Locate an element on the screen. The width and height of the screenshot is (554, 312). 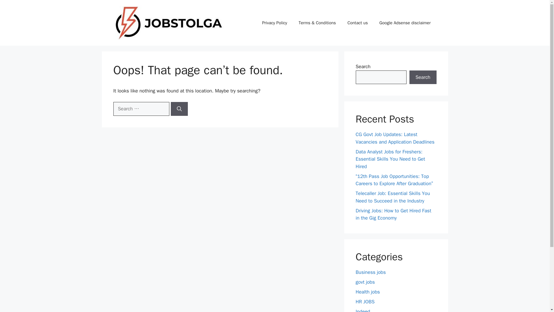
Business jobs is located at coordinates (370, 272).